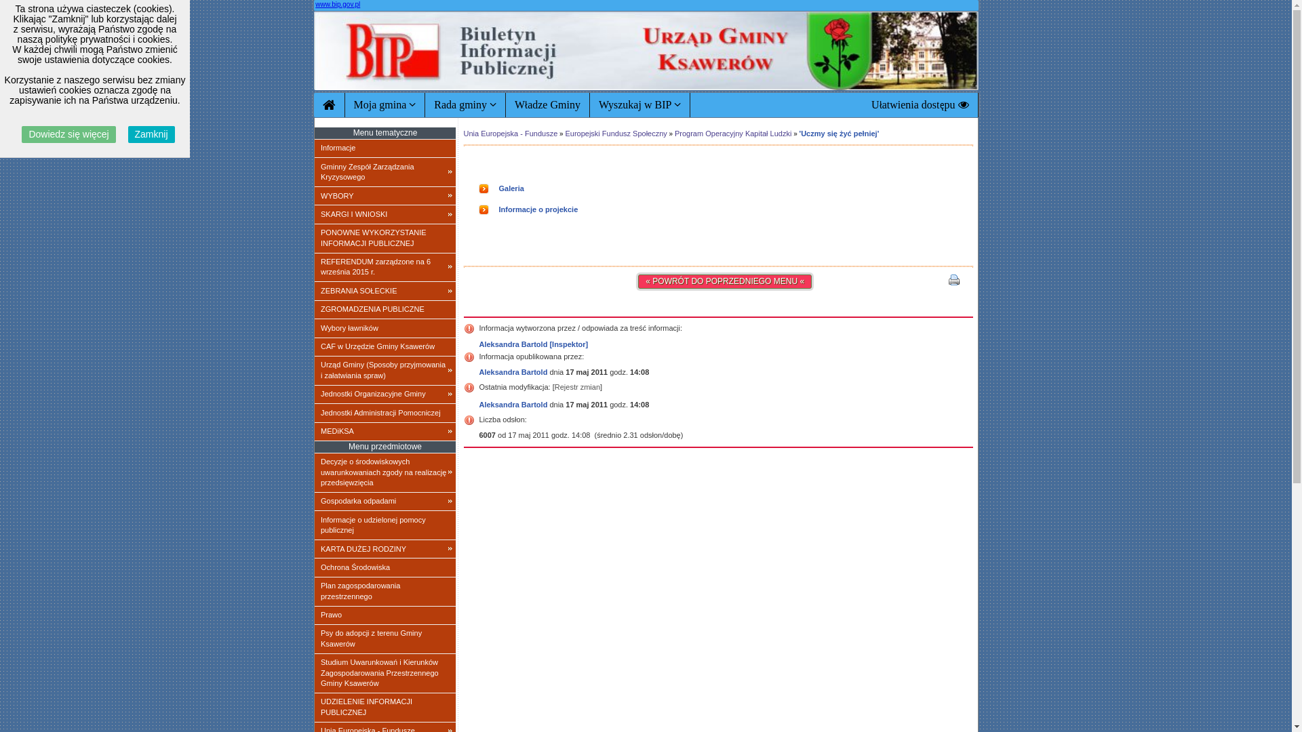  I want to click on Zamknij, so click(152, 134).